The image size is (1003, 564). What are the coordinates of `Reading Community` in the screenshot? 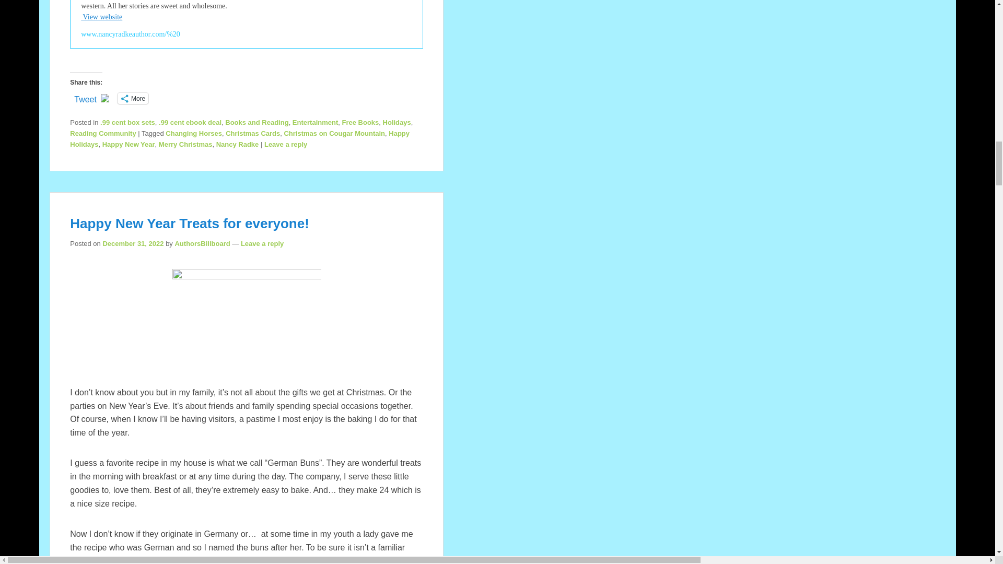 It's located at (102, 134).